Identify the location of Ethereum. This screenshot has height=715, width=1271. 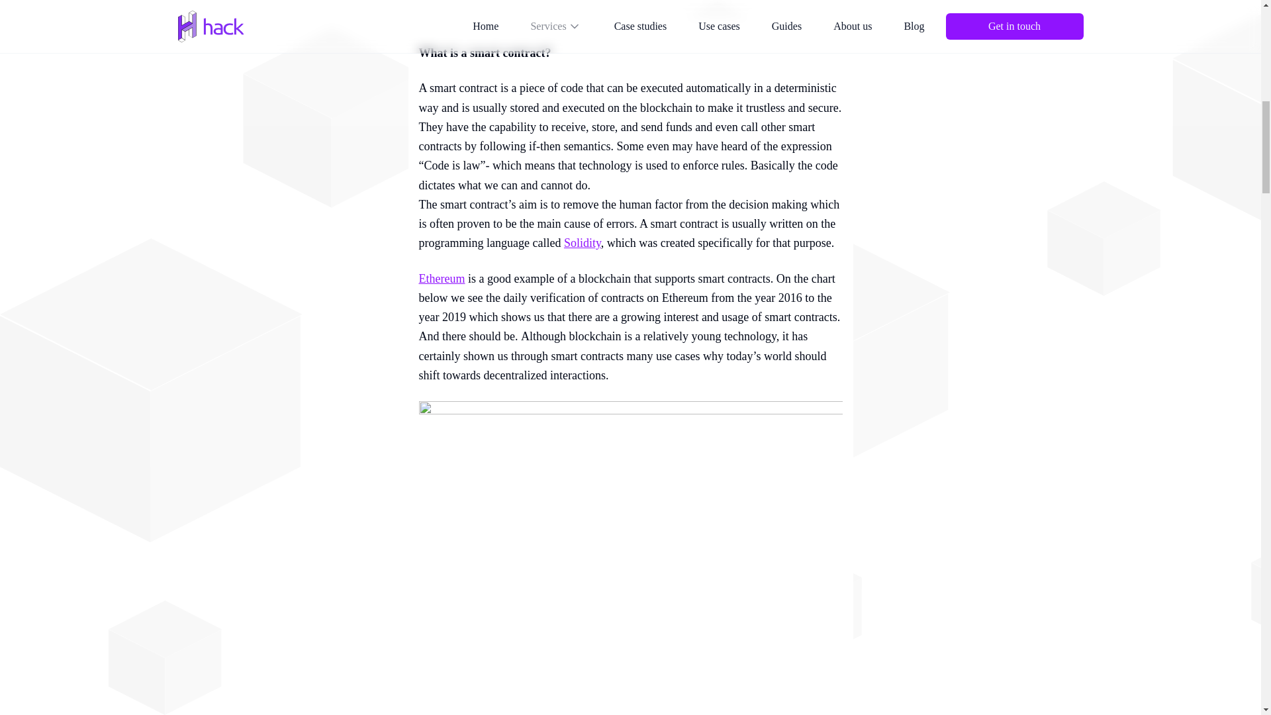
(441, 278).